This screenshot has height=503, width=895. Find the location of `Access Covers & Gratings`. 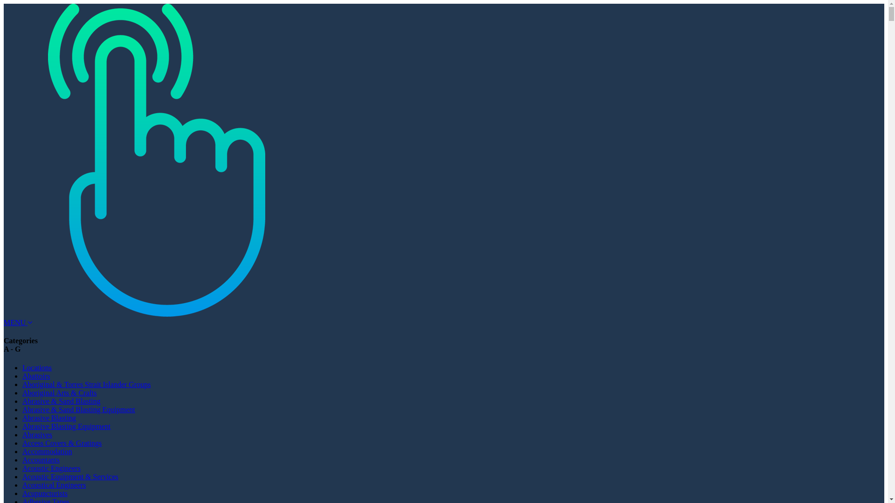

Access Covers & Gratings is located at coordinates (62, 443).